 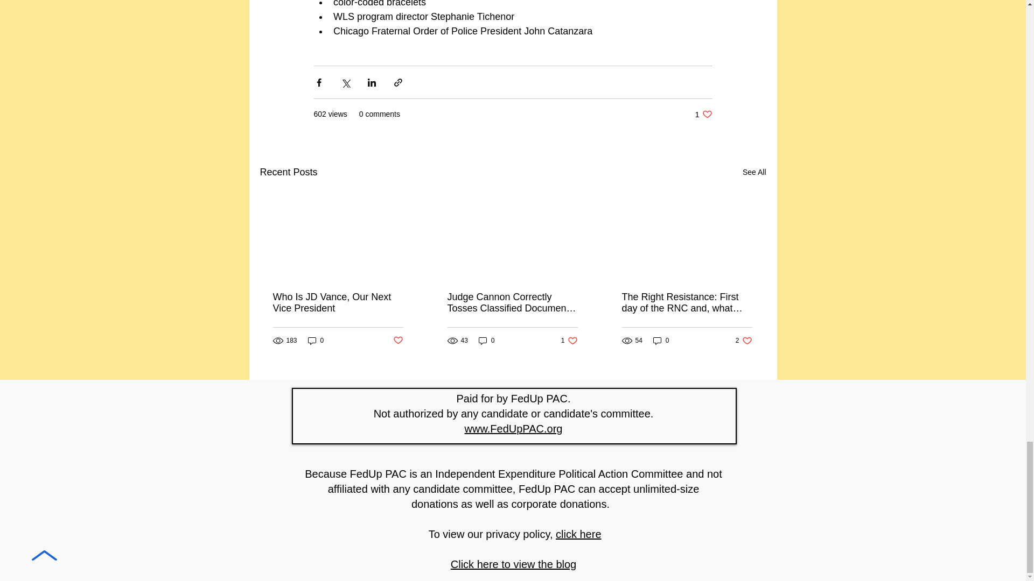 What do you see at coordinates (703, 114) in the screenshot?
I see `0` at bounding box center [703, 114].